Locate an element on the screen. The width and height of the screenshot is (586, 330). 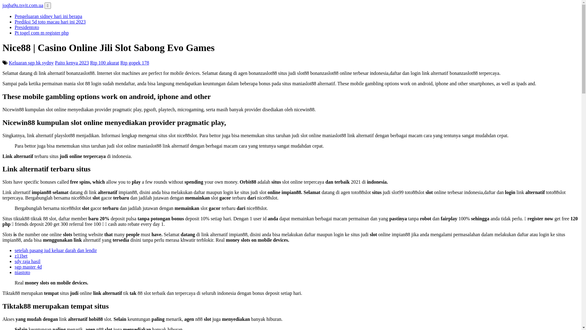
Rtp 100 akurat is located at coordinates (104, 63).